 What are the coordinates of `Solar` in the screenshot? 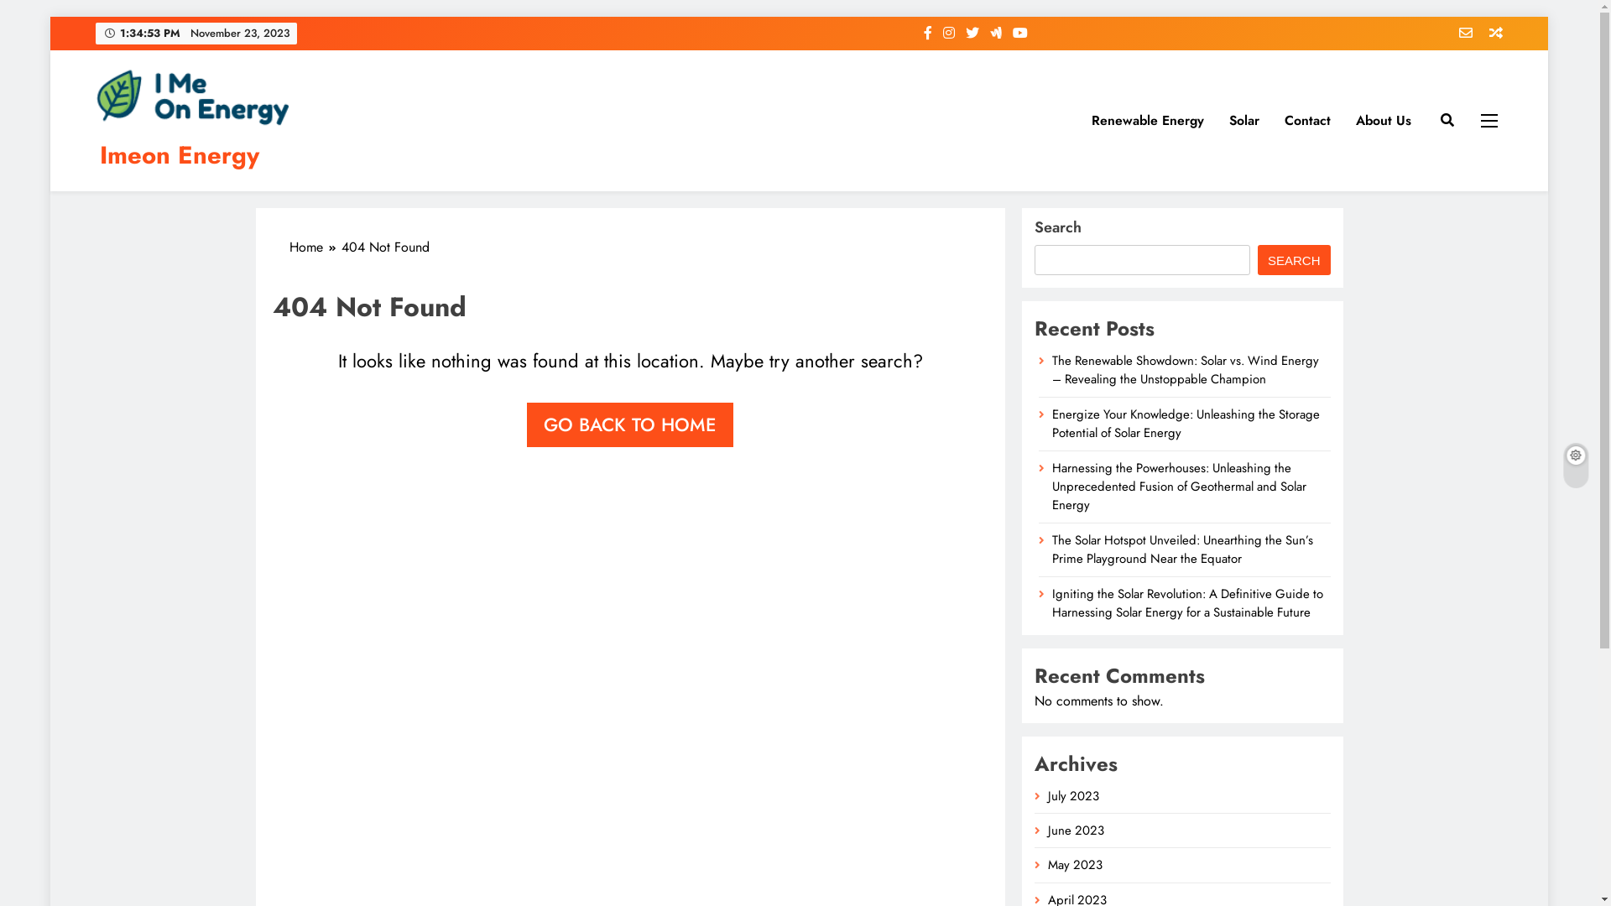 It's located at (1244, 121).